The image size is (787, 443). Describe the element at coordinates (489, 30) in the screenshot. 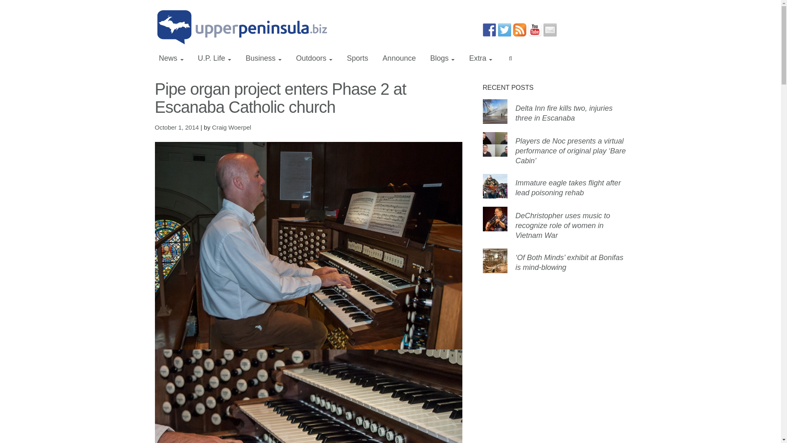

I see `Follow us on Facebook` at that location.